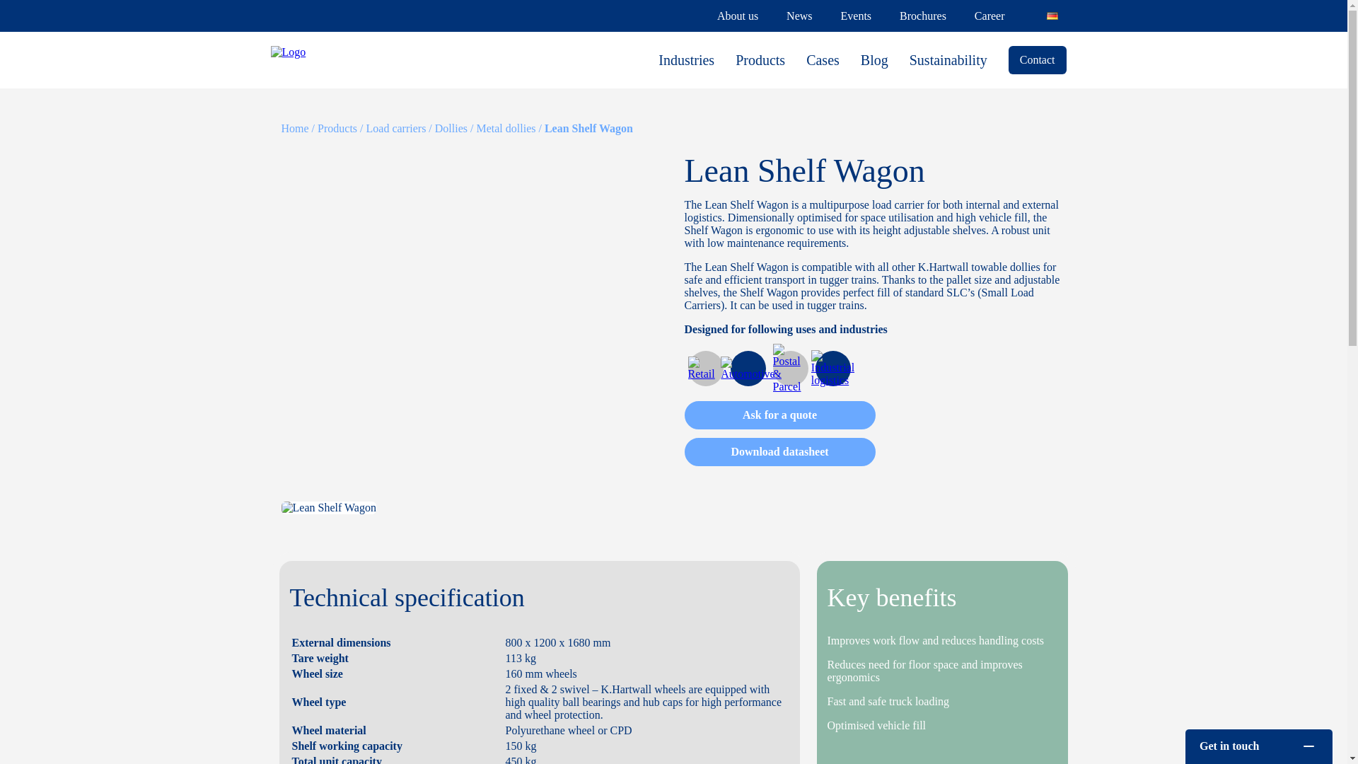 The image size is (1358, 764). Describe the element at coordinates (737, 16) in the screenshot. I see `About us` at that location.